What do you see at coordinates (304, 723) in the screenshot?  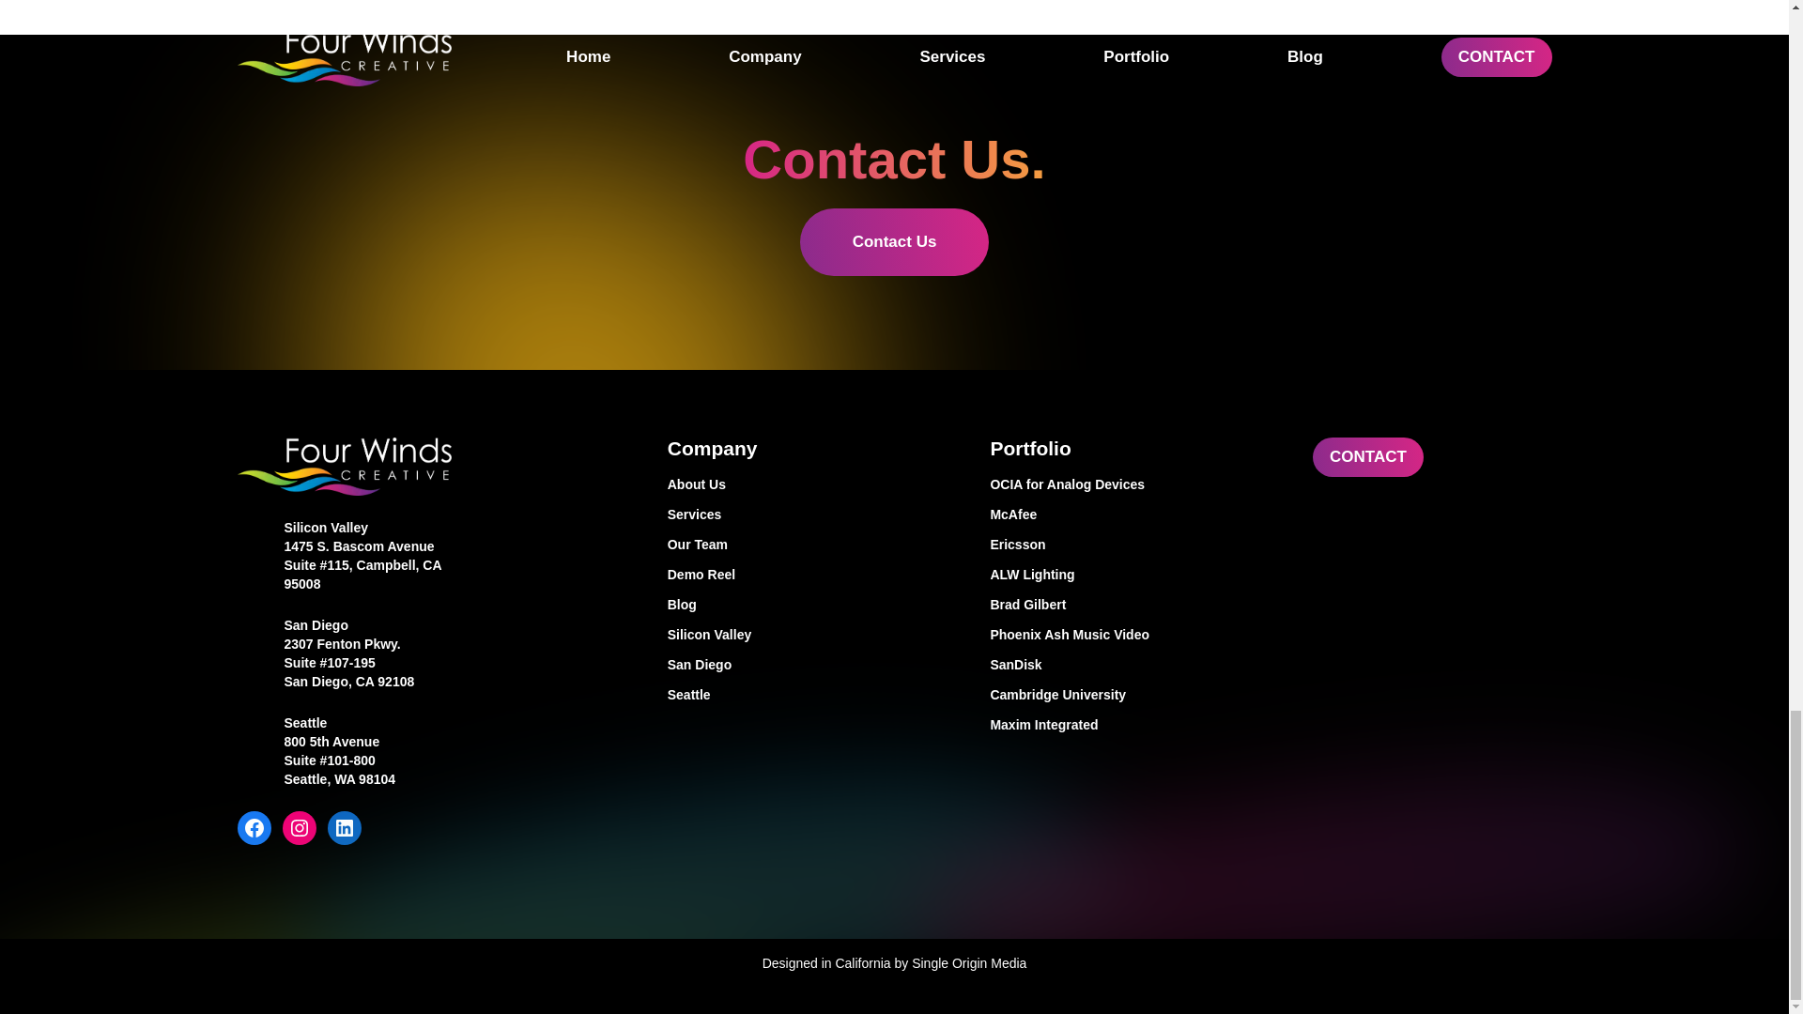 I see `Seattle` at bounding box center [304, 723].